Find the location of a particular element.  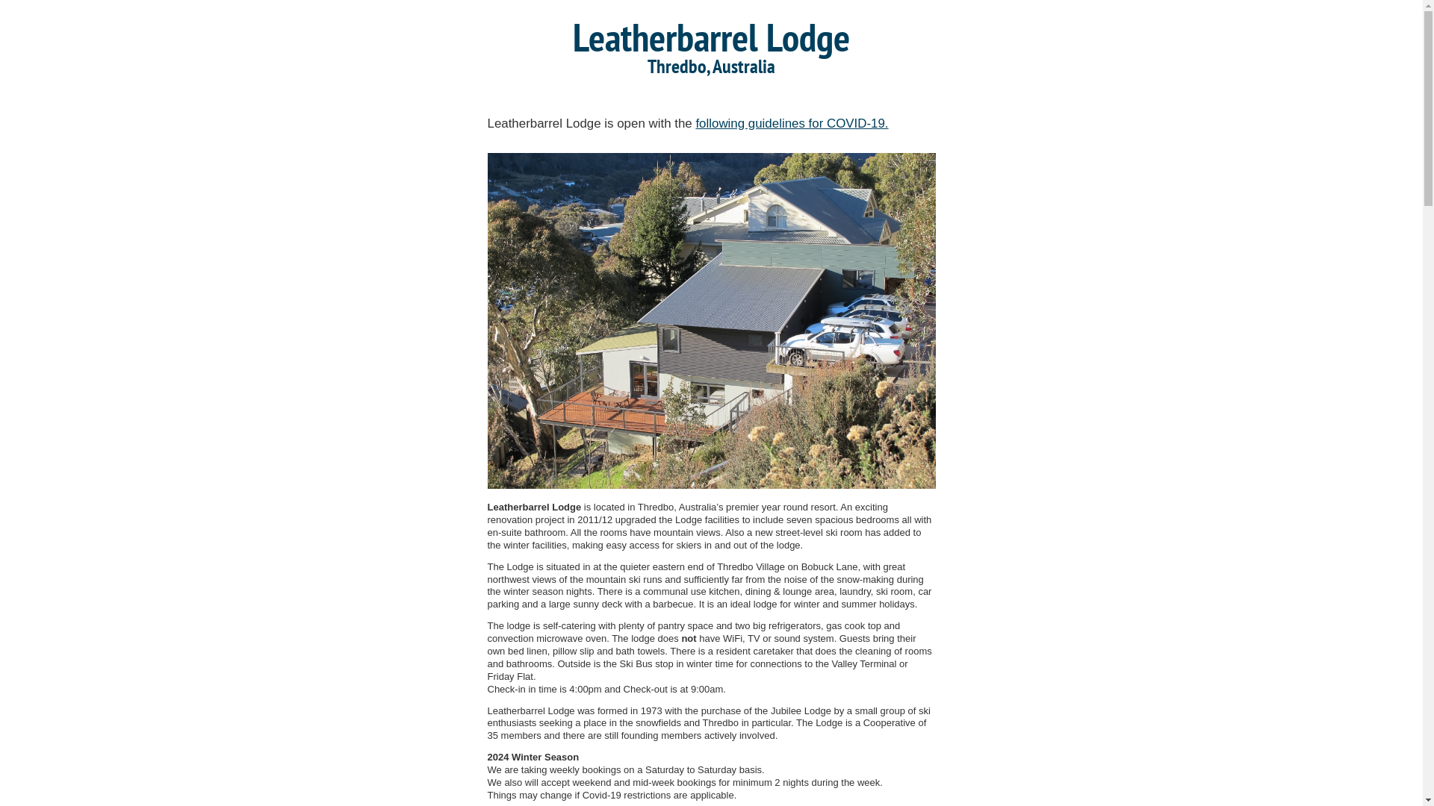

following guidelines for COVID-19. is located at coordinates (792, 123).